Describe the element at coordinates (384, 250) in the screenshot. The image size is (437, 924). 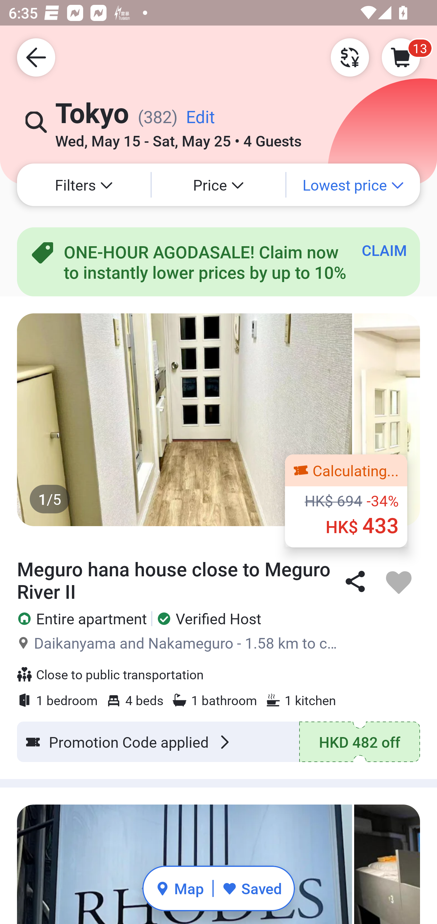
I see `CLAIM` at that location.